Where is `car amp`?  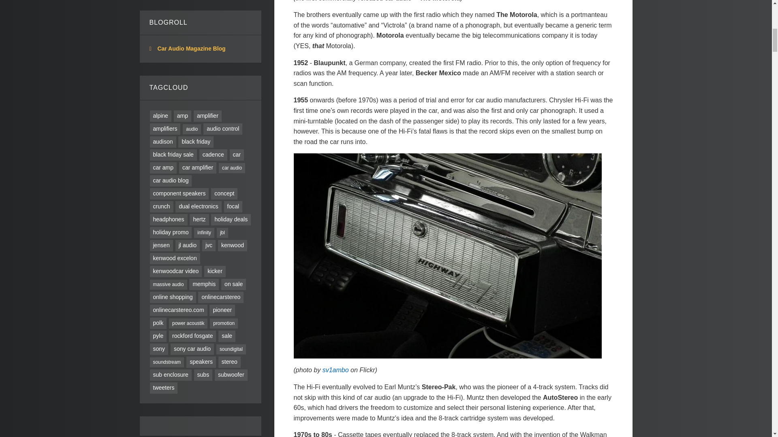
car amp is located at coordinates (164, 168).